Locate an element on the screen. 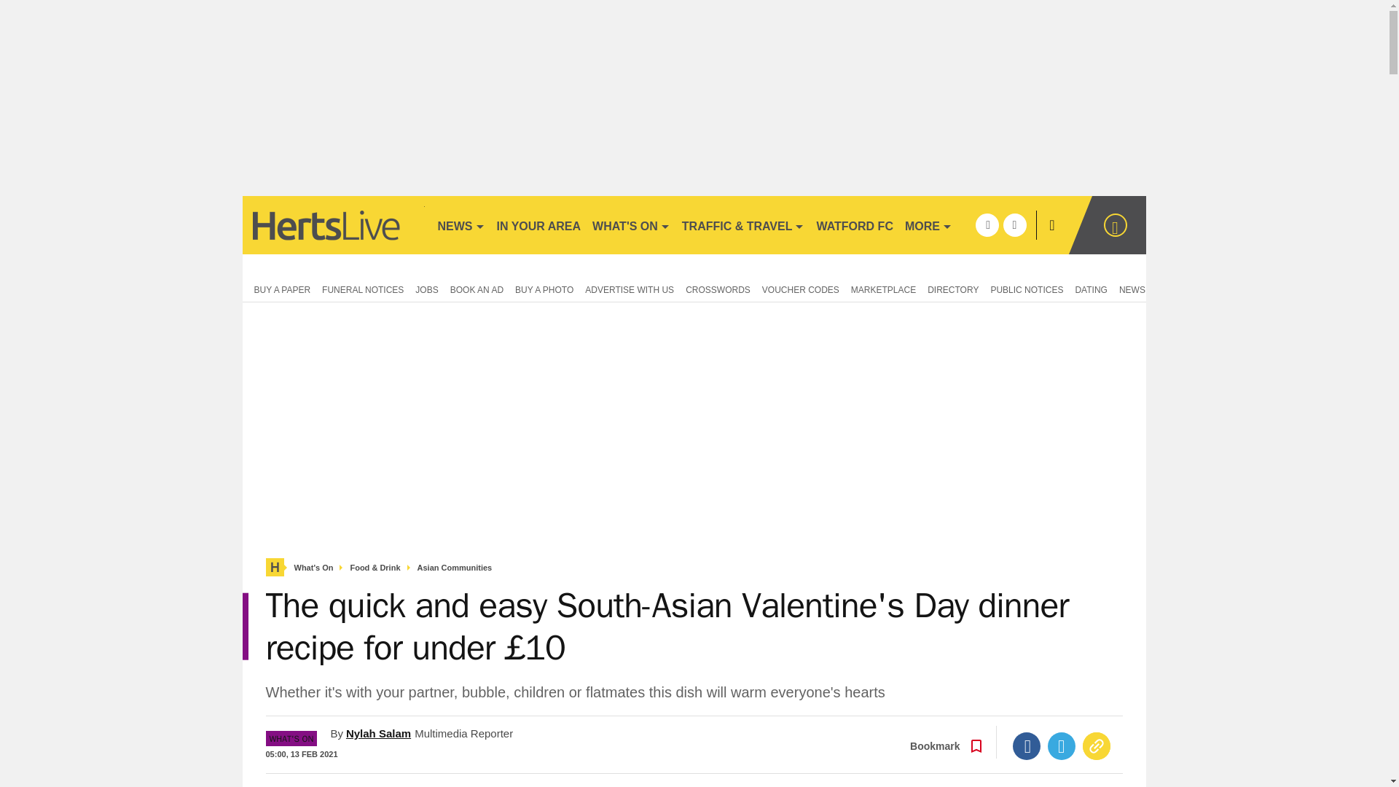 This screenshot has width=1399, height=787. Twitter is located at coordinates (1062, 746).